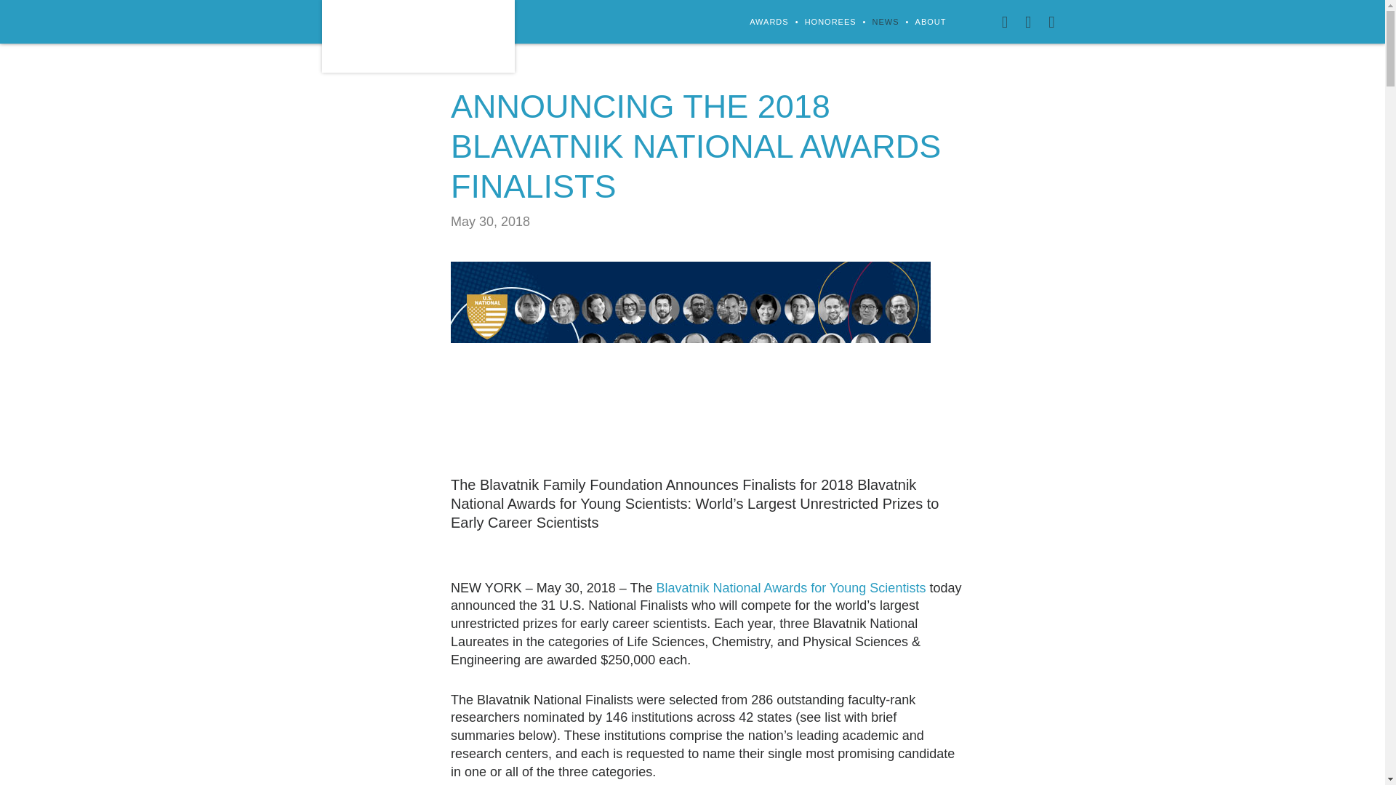  Describe the element at coordinates (931, 22) in the screenshot. I see `ABOUT` at that location.